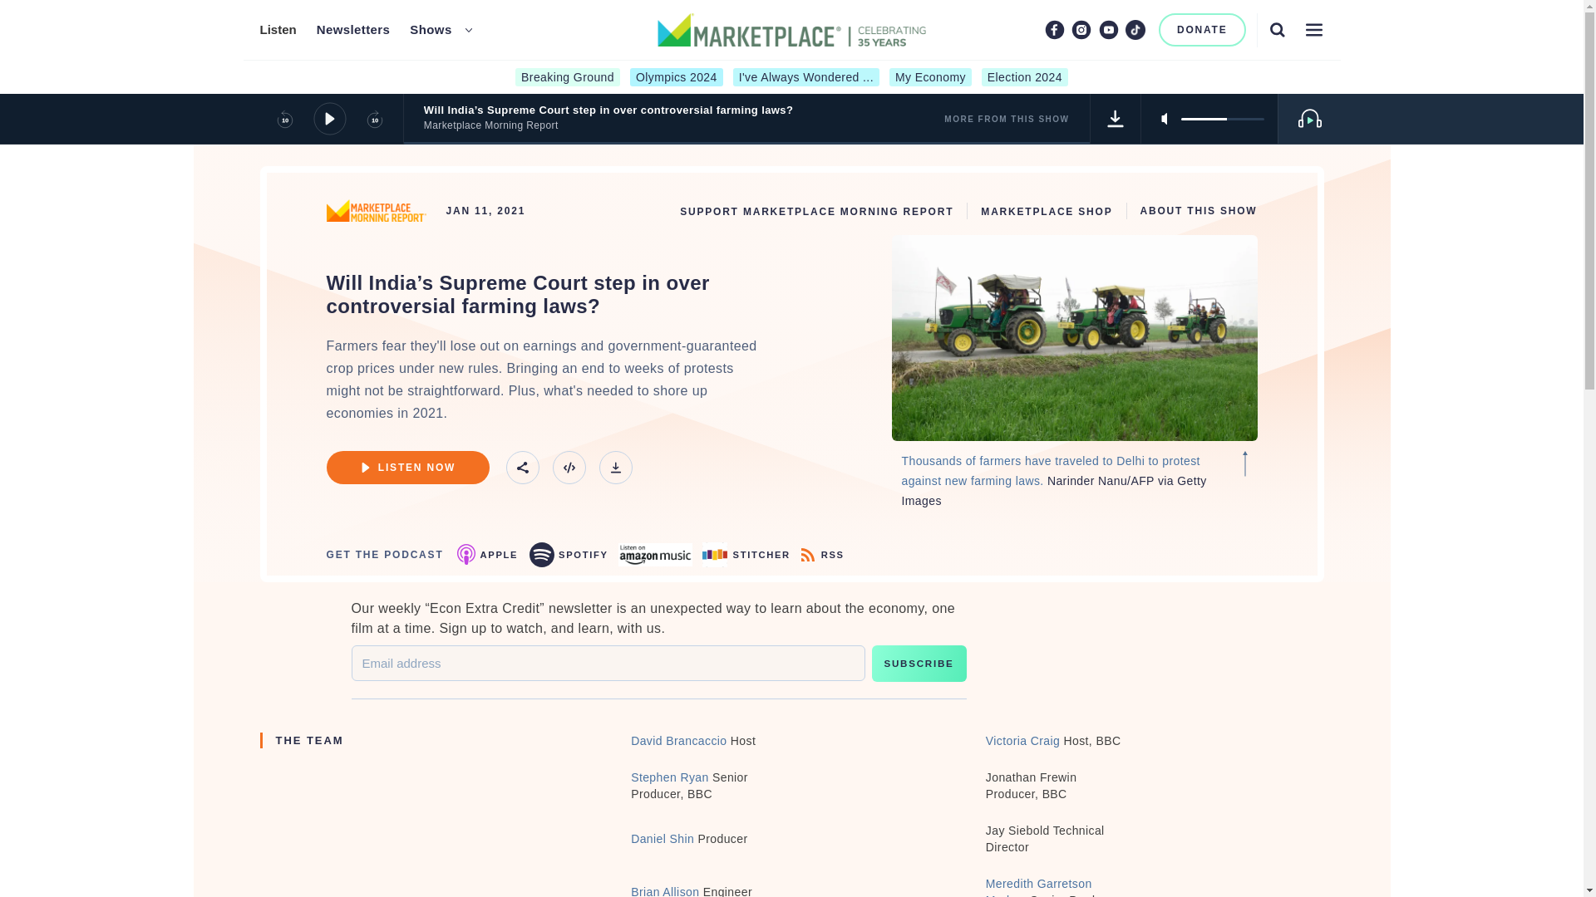 The image size is (1596, 897). Describe the element at coordinates (615, 468) in the screenshot. I see `Download Track` at that location.